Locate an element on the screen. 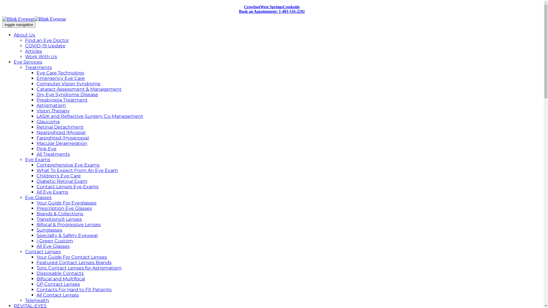  West Springs is located at coordinates (271, 7).